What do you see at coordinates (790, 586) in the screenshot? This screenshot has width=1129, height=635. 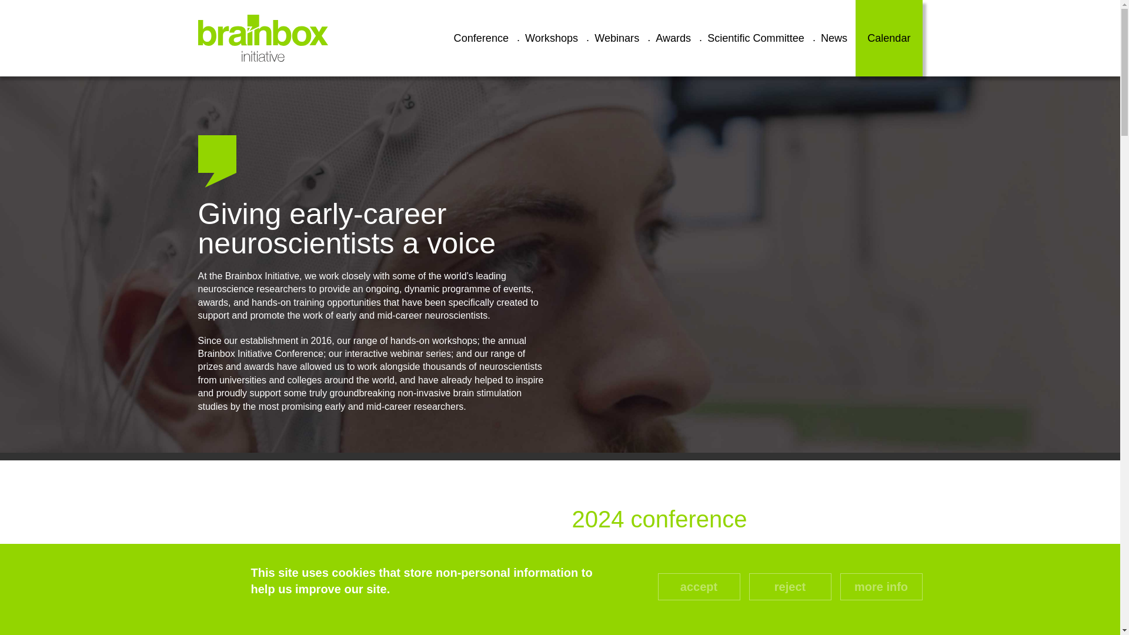 I see `Reject` at bounding box center [790, 586].